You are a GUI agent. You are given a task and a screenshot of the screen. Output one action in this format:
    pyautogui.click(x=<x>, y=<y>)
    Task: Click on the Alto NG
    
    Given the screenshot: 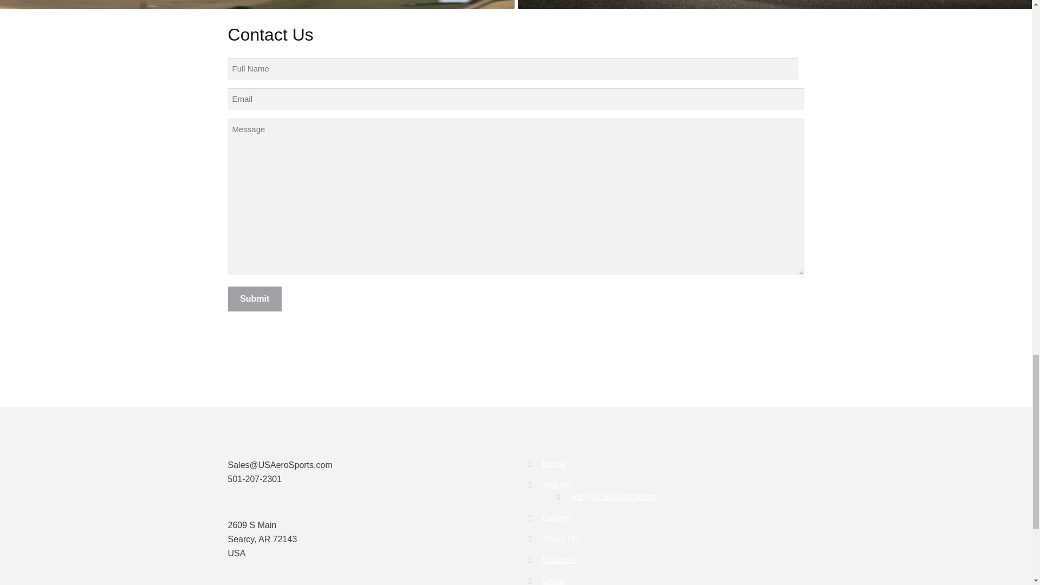 What is the action you would take?
    pyautogui.click(x=558, y=484)
    